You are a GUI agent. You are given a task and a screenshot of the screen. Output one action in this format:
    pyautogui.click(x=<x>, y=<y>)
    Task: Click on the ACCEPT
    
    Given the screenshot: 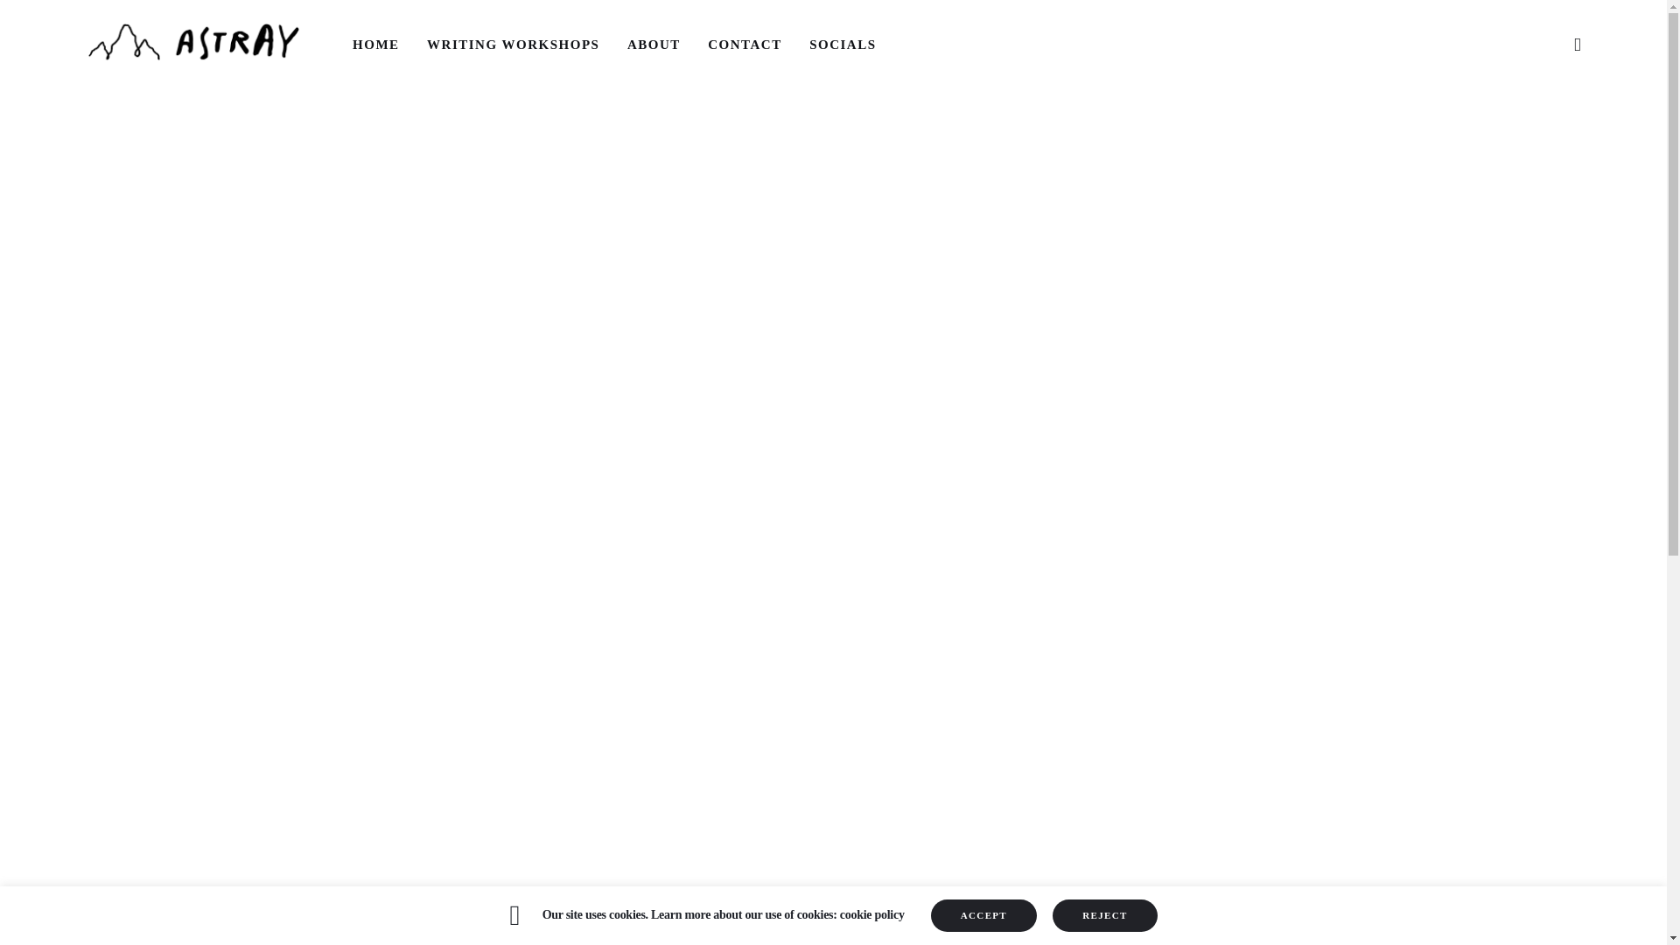 What is the action you would take?
    pyautogui.click(x=983, y=915)
    